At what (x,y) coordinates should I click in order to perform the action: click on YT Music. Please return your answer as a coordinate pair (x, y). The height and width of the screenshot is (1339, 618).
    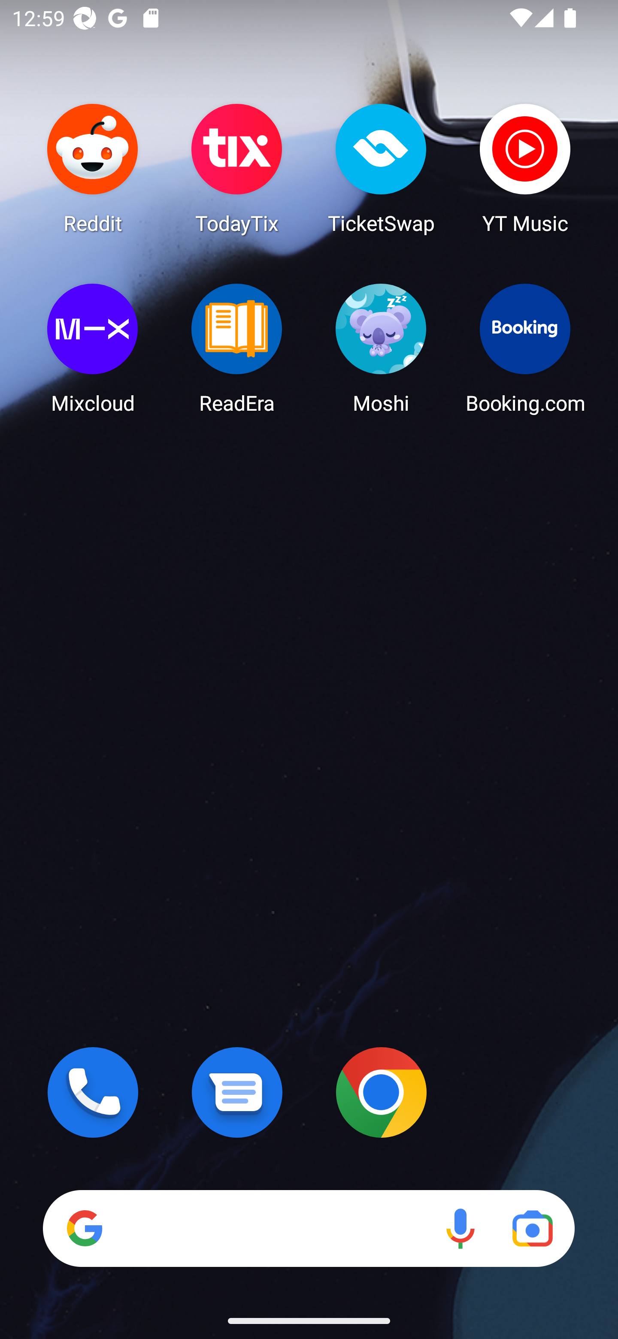
    Looking at the image, I should click on (525, 168).